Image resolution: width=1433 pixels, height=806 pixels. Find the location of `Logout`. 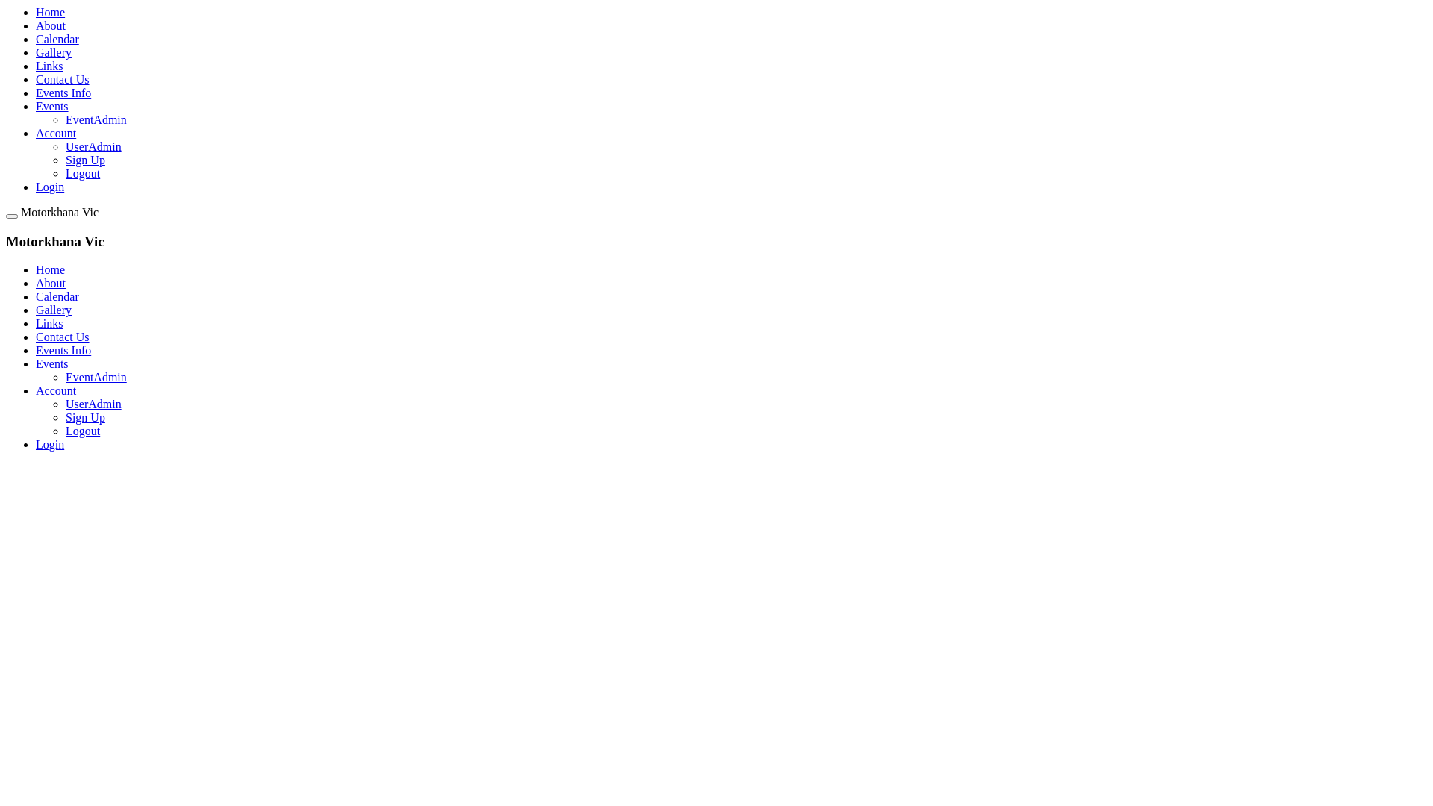

Logout is located at coordinates (83, 431).